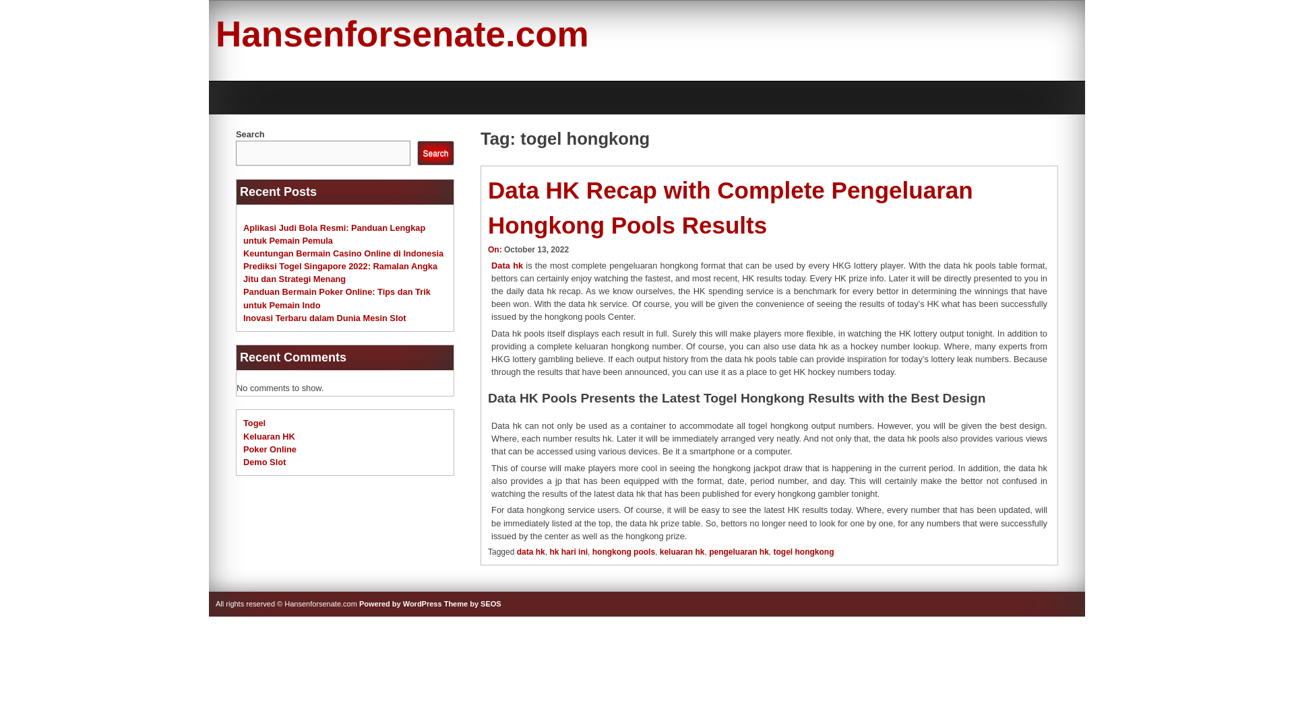 This screenshot has width=1294, height=727. Describe the element at coordinates (324, 318) in the screenshot. I see `Inovasi Terbaru dalam Dunia Mesin Slot` at that location.